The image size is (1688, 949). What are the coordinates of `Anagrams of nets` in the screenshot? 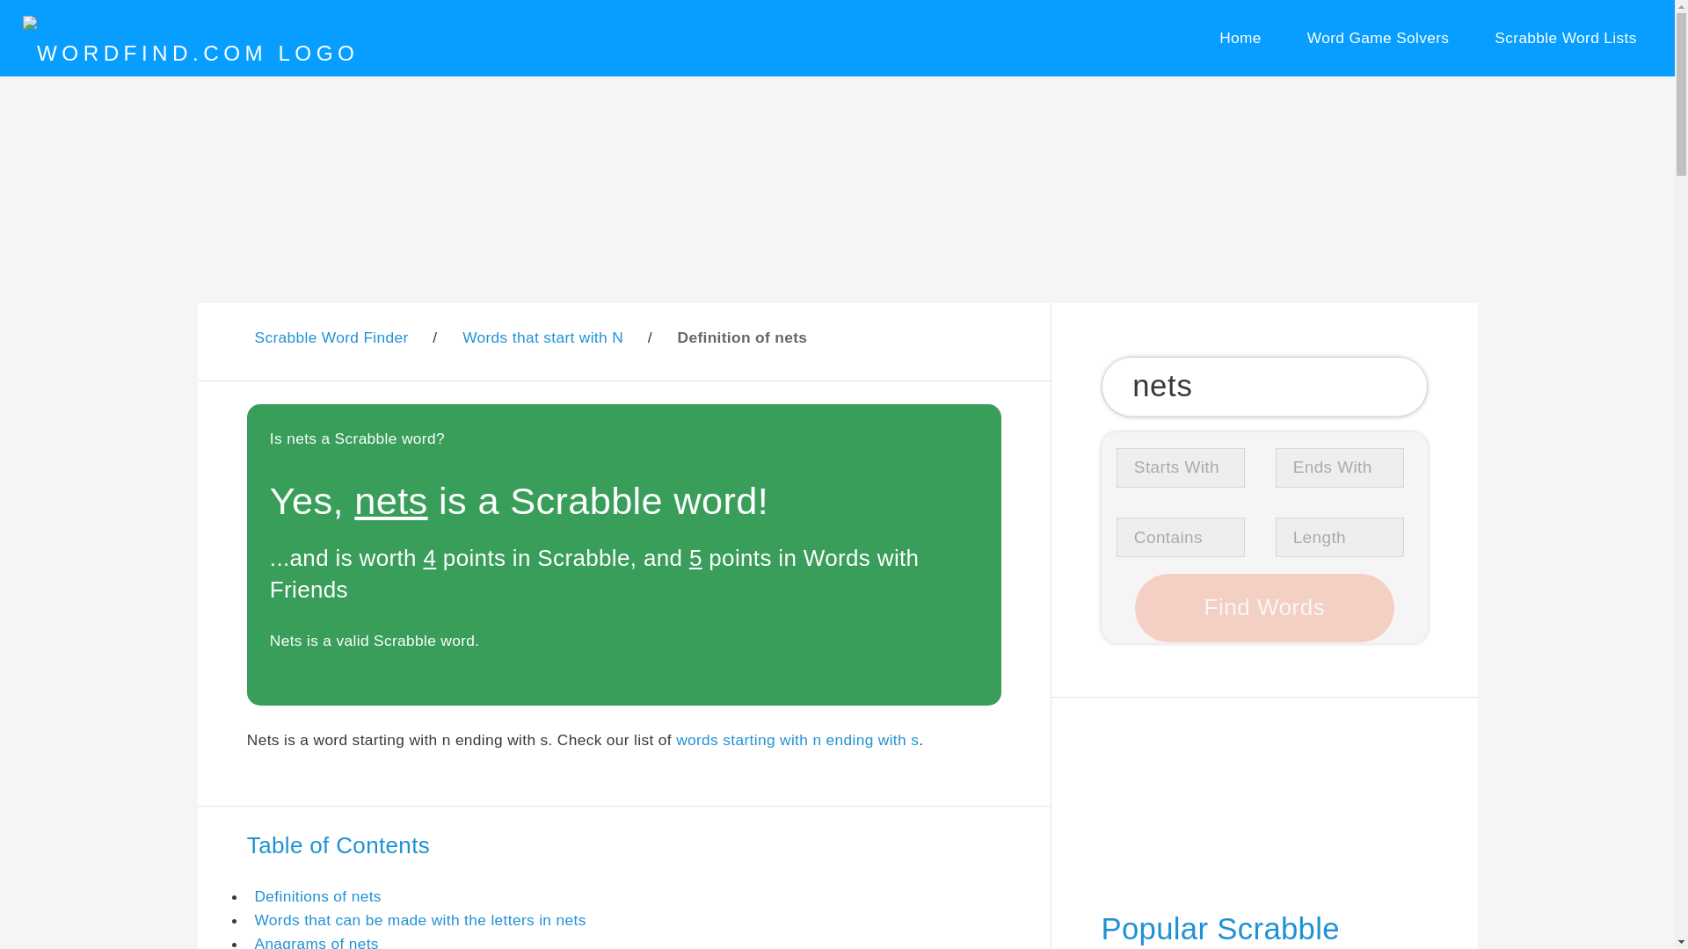 It's located at (316, 942).